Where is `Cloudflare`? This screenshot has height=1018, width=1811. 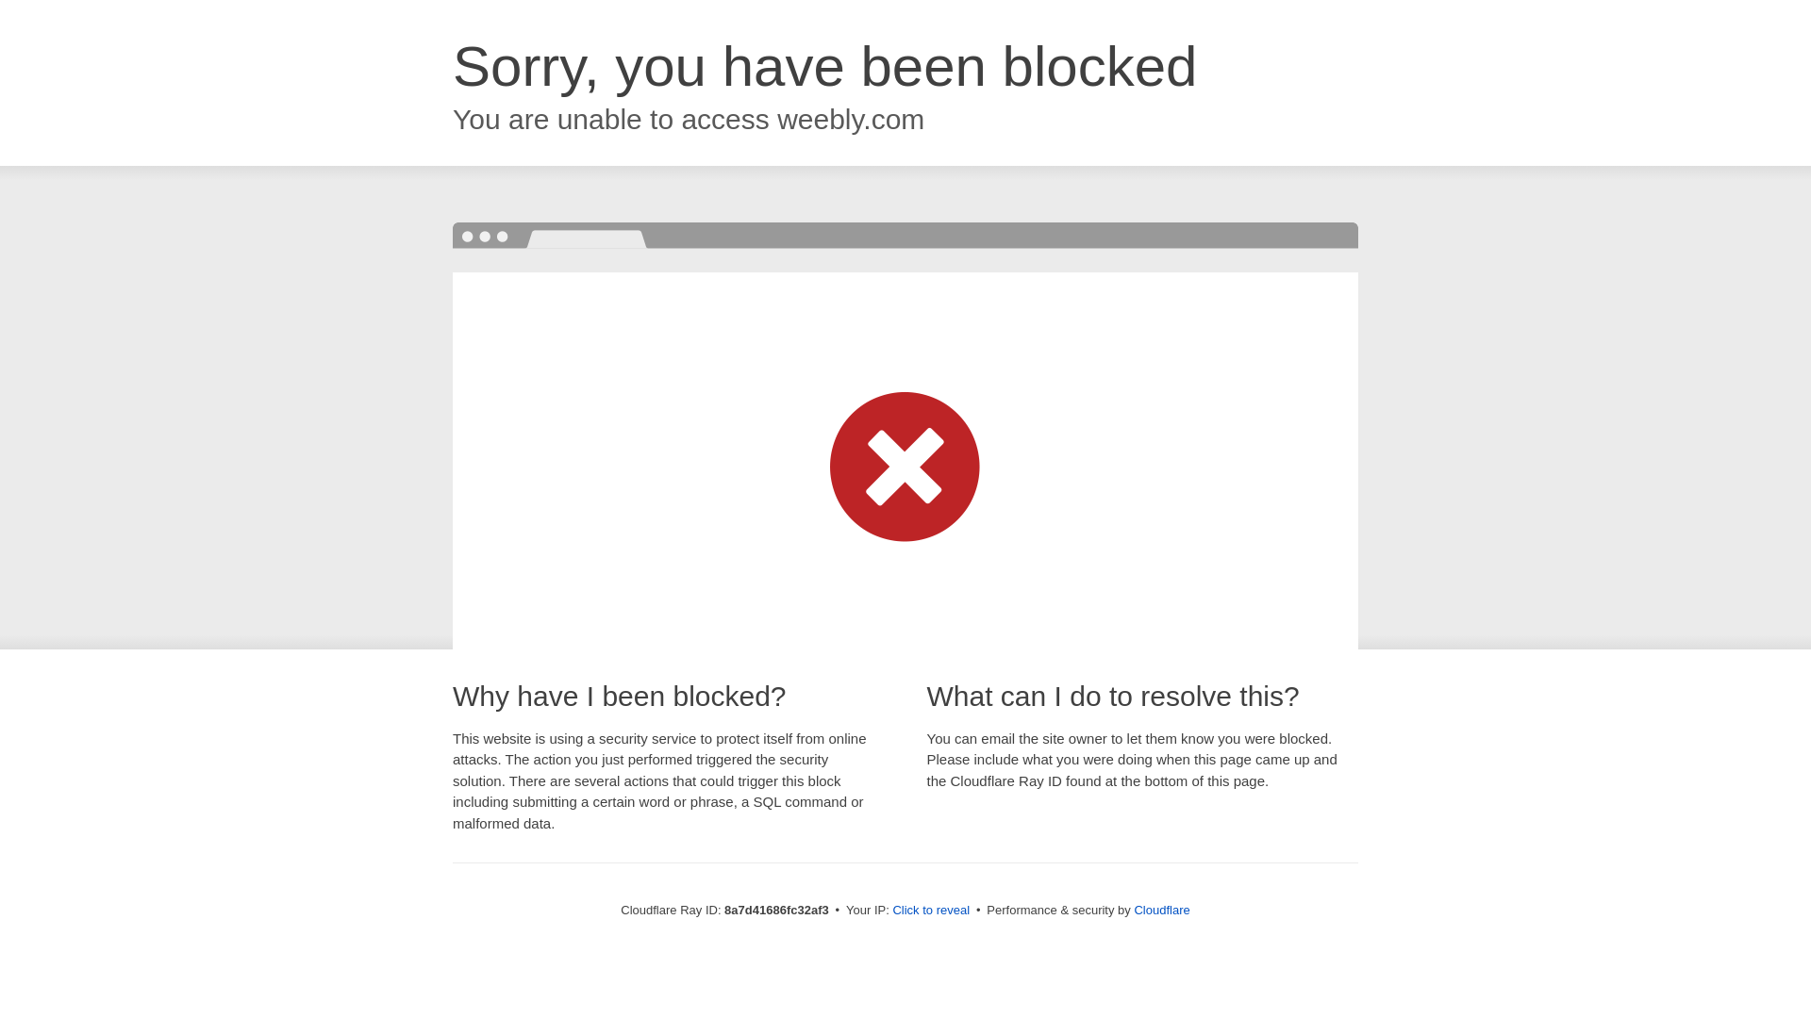
Cloudflare is located at coordinates (1161, 910).